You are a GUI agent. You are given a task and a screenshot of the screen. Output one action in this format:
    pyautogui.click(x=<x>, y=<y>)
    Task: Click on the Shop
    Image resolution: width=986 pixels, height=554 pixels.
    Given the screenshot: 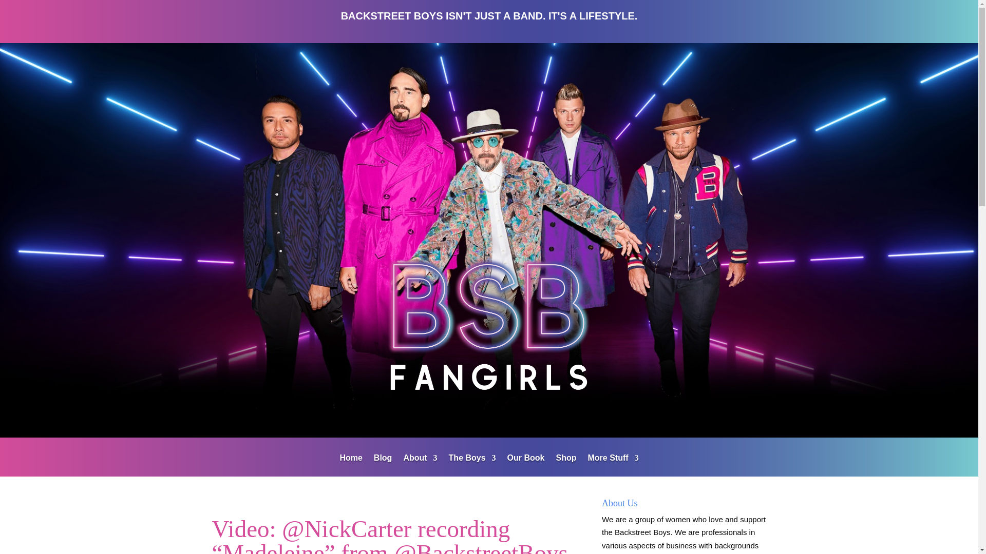 What is the action you would take?
    pyautogui.click(x=566, y=465)
    